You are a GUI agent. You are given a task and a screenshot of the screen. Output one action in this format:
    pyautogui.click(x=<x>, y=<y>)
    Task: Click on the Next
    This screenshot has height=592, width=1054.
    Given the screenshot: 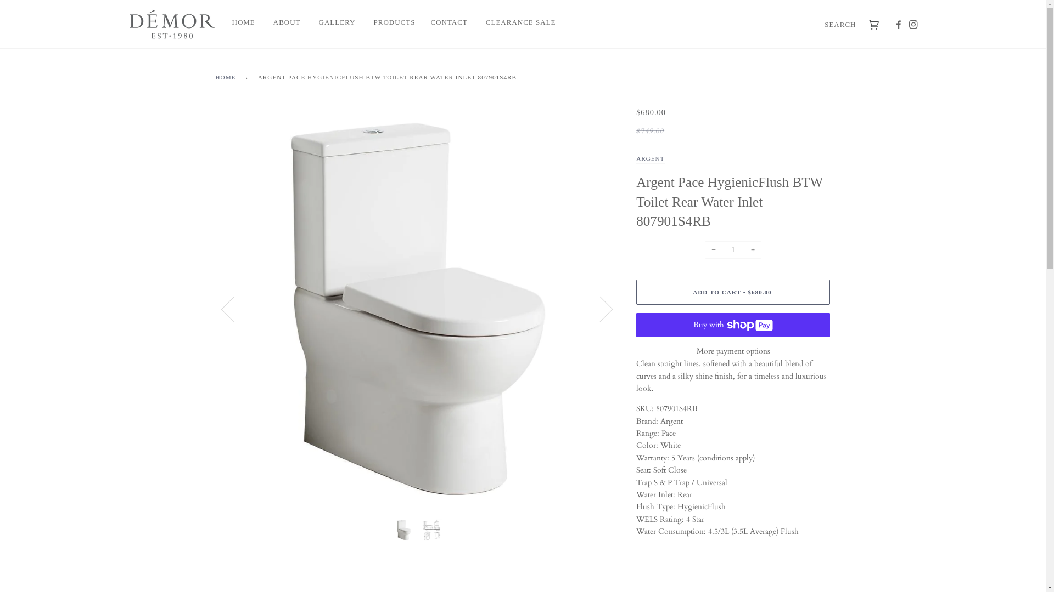 What is the action you would take?
    pyautogui.click(x=599, y=309)
    